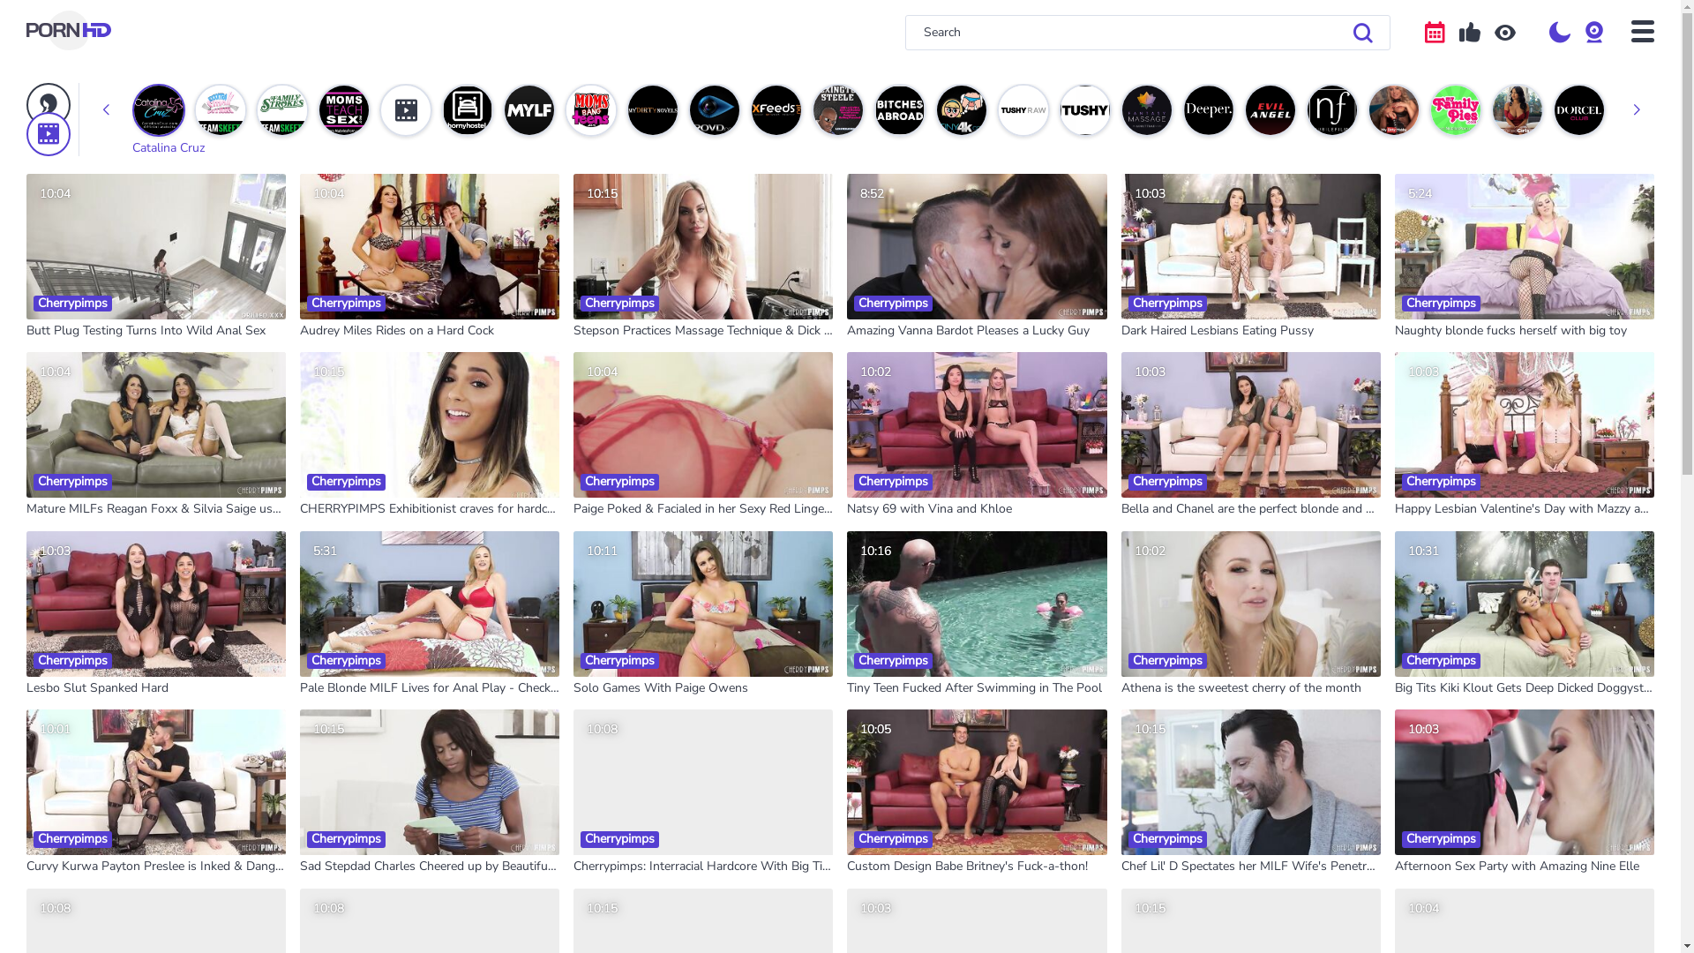  Describe the element at coordinates (1241, 688) in the screenshot. I see `Athena is the sweetest cherry of the month` at that location.